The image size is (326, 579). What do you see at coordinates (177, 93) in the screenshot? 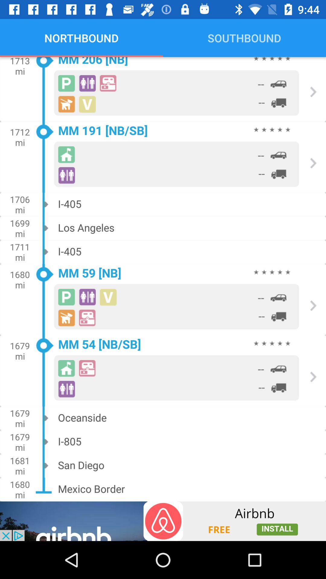
I see `select the box above mm 191 nbsb` at bounding box center [177, 93].